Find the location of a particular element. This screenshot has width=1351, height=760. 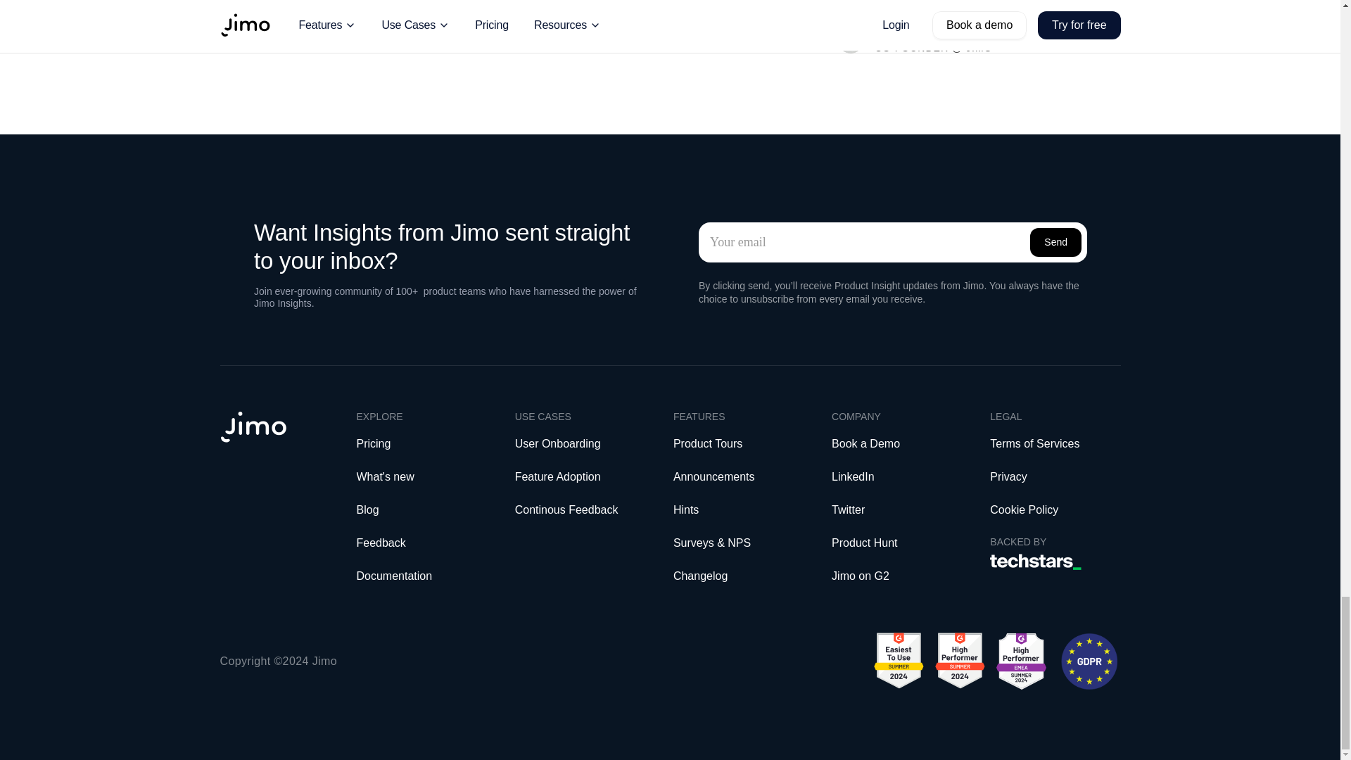

Changelog is located at coordinates (700, 576).